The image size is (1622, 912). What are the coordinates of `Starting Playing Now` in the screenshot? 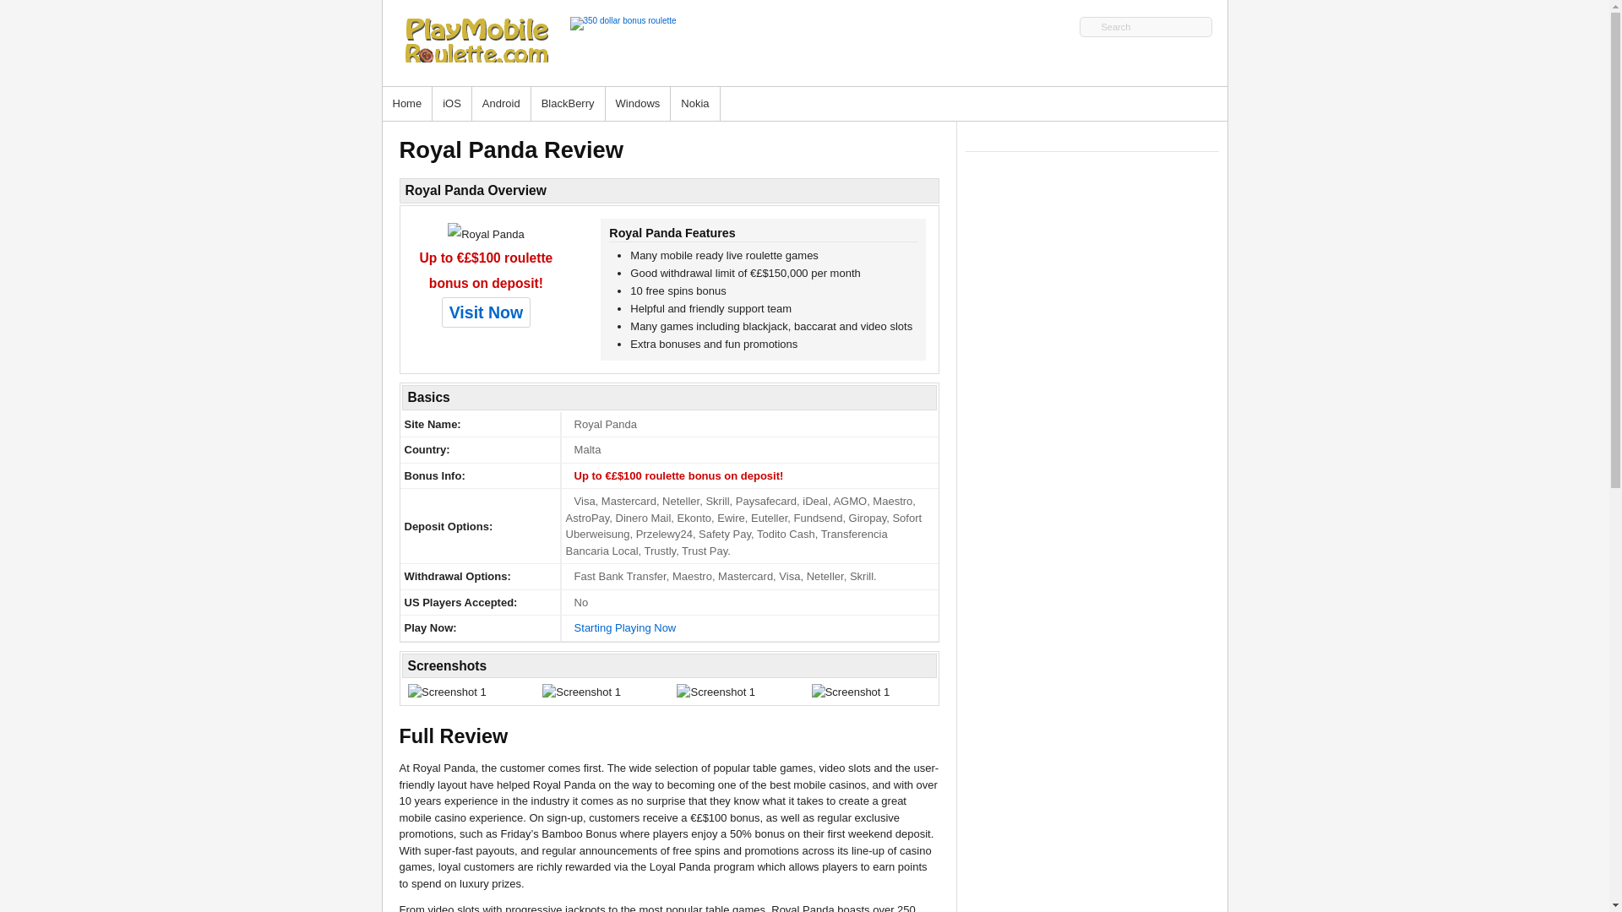 It's located at (625, 627).